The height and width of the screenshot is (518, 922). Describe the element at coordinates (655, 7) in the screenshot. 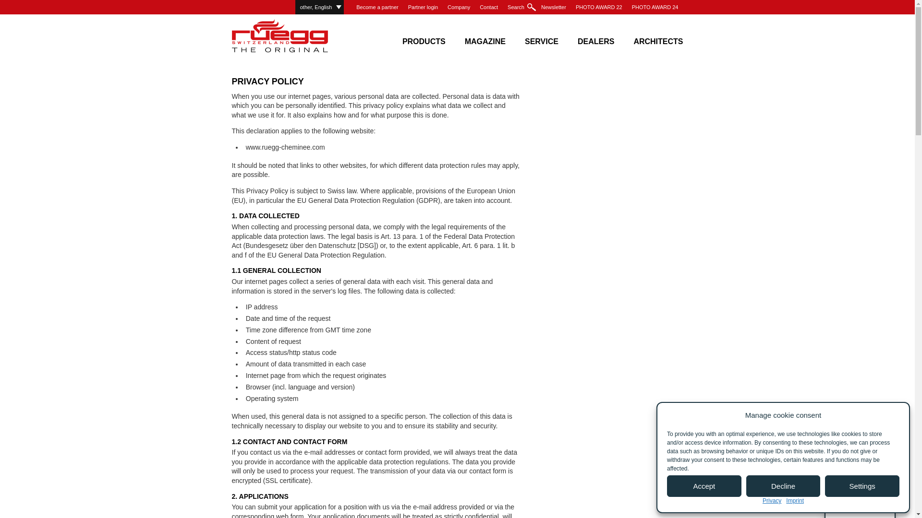

I see `PHOTO AWARD 24` at that location.